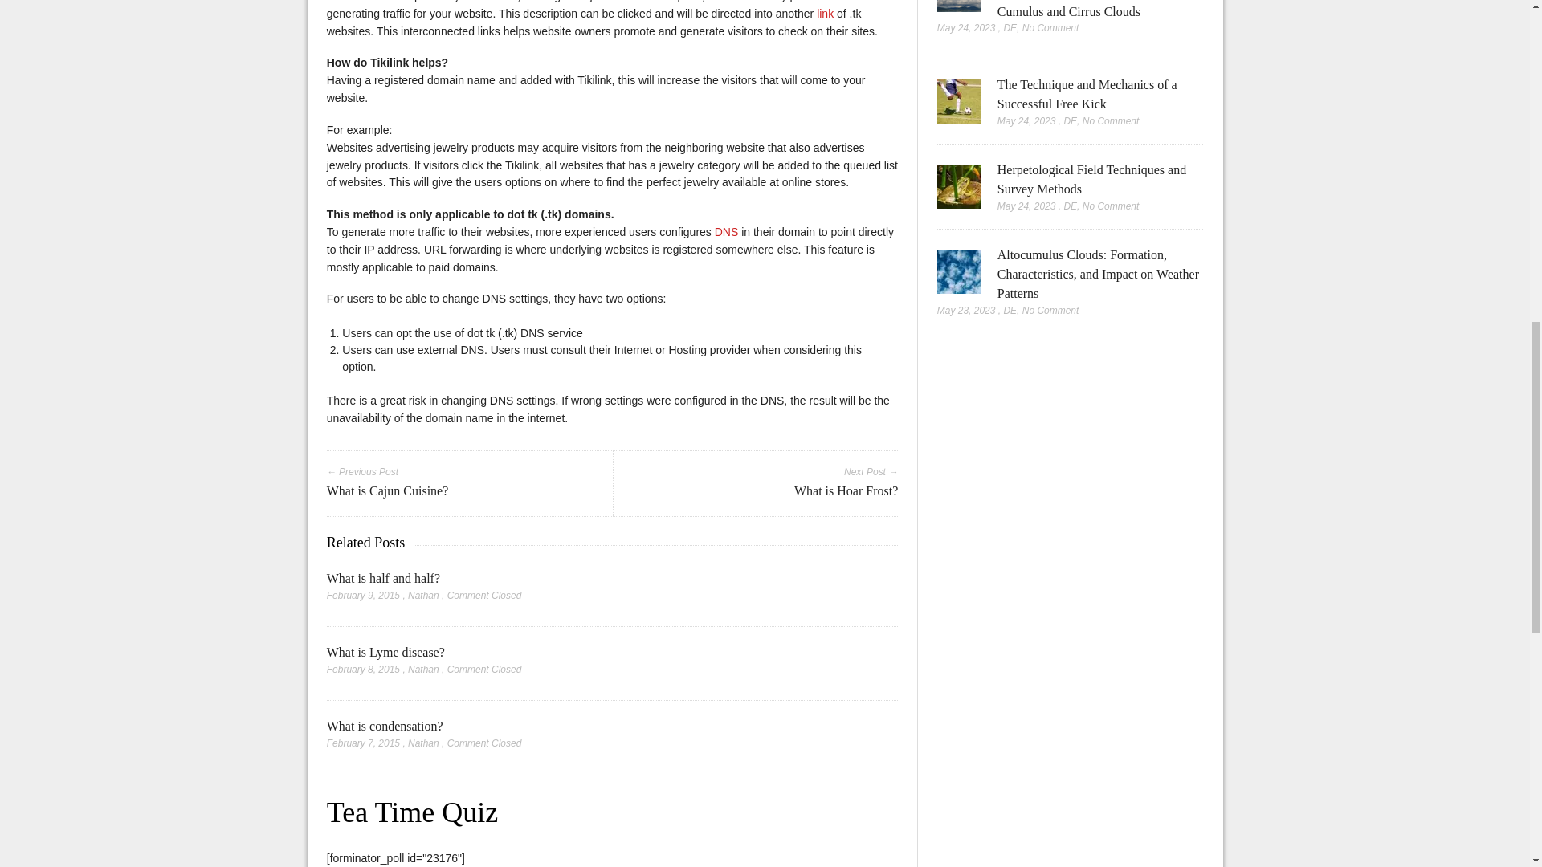 Image resolution: width=1542 pixels, height=867 pixels. Describe the element at coordinates (385, 726) in the screenshot. I see `What is condensation?` at that location.